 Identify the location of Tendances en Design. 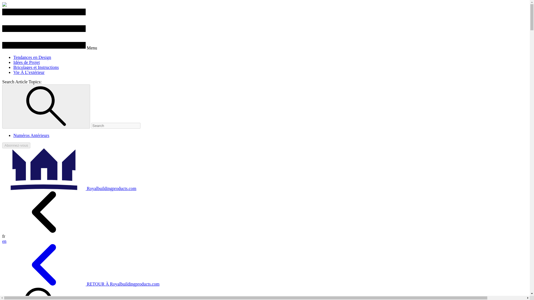
(32, 57).